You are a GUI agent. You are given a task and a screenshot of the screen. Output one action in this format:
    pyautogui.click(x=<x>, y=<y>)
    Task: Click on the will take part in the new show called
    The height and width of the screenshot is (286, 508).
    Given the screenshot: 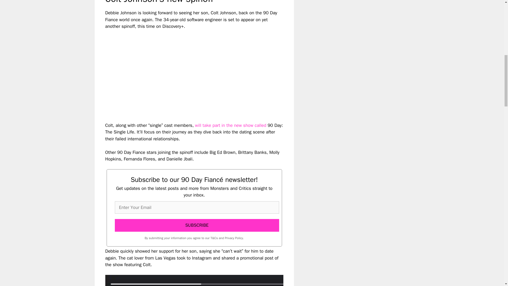 What is the action you would take?
    pyautogui.click(x=231, y=125)
    